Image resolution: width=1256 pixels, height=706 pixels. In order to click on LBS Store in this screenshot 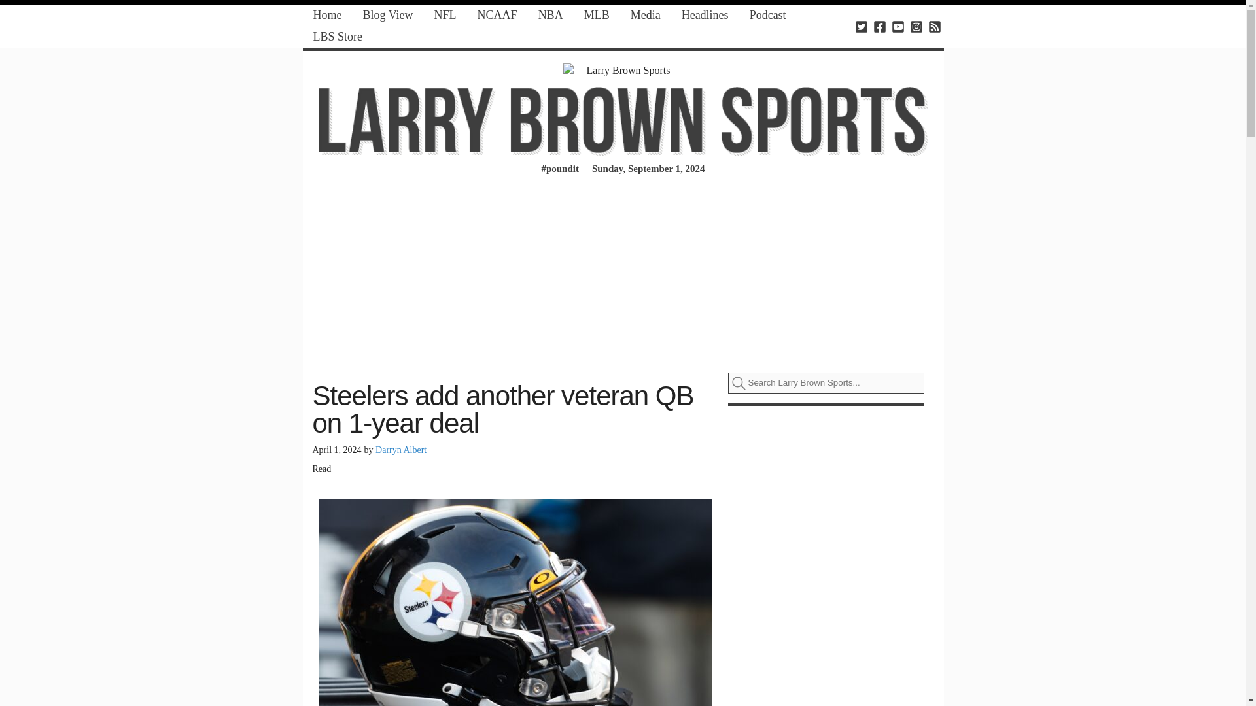, I will do `click(338, 37)`.